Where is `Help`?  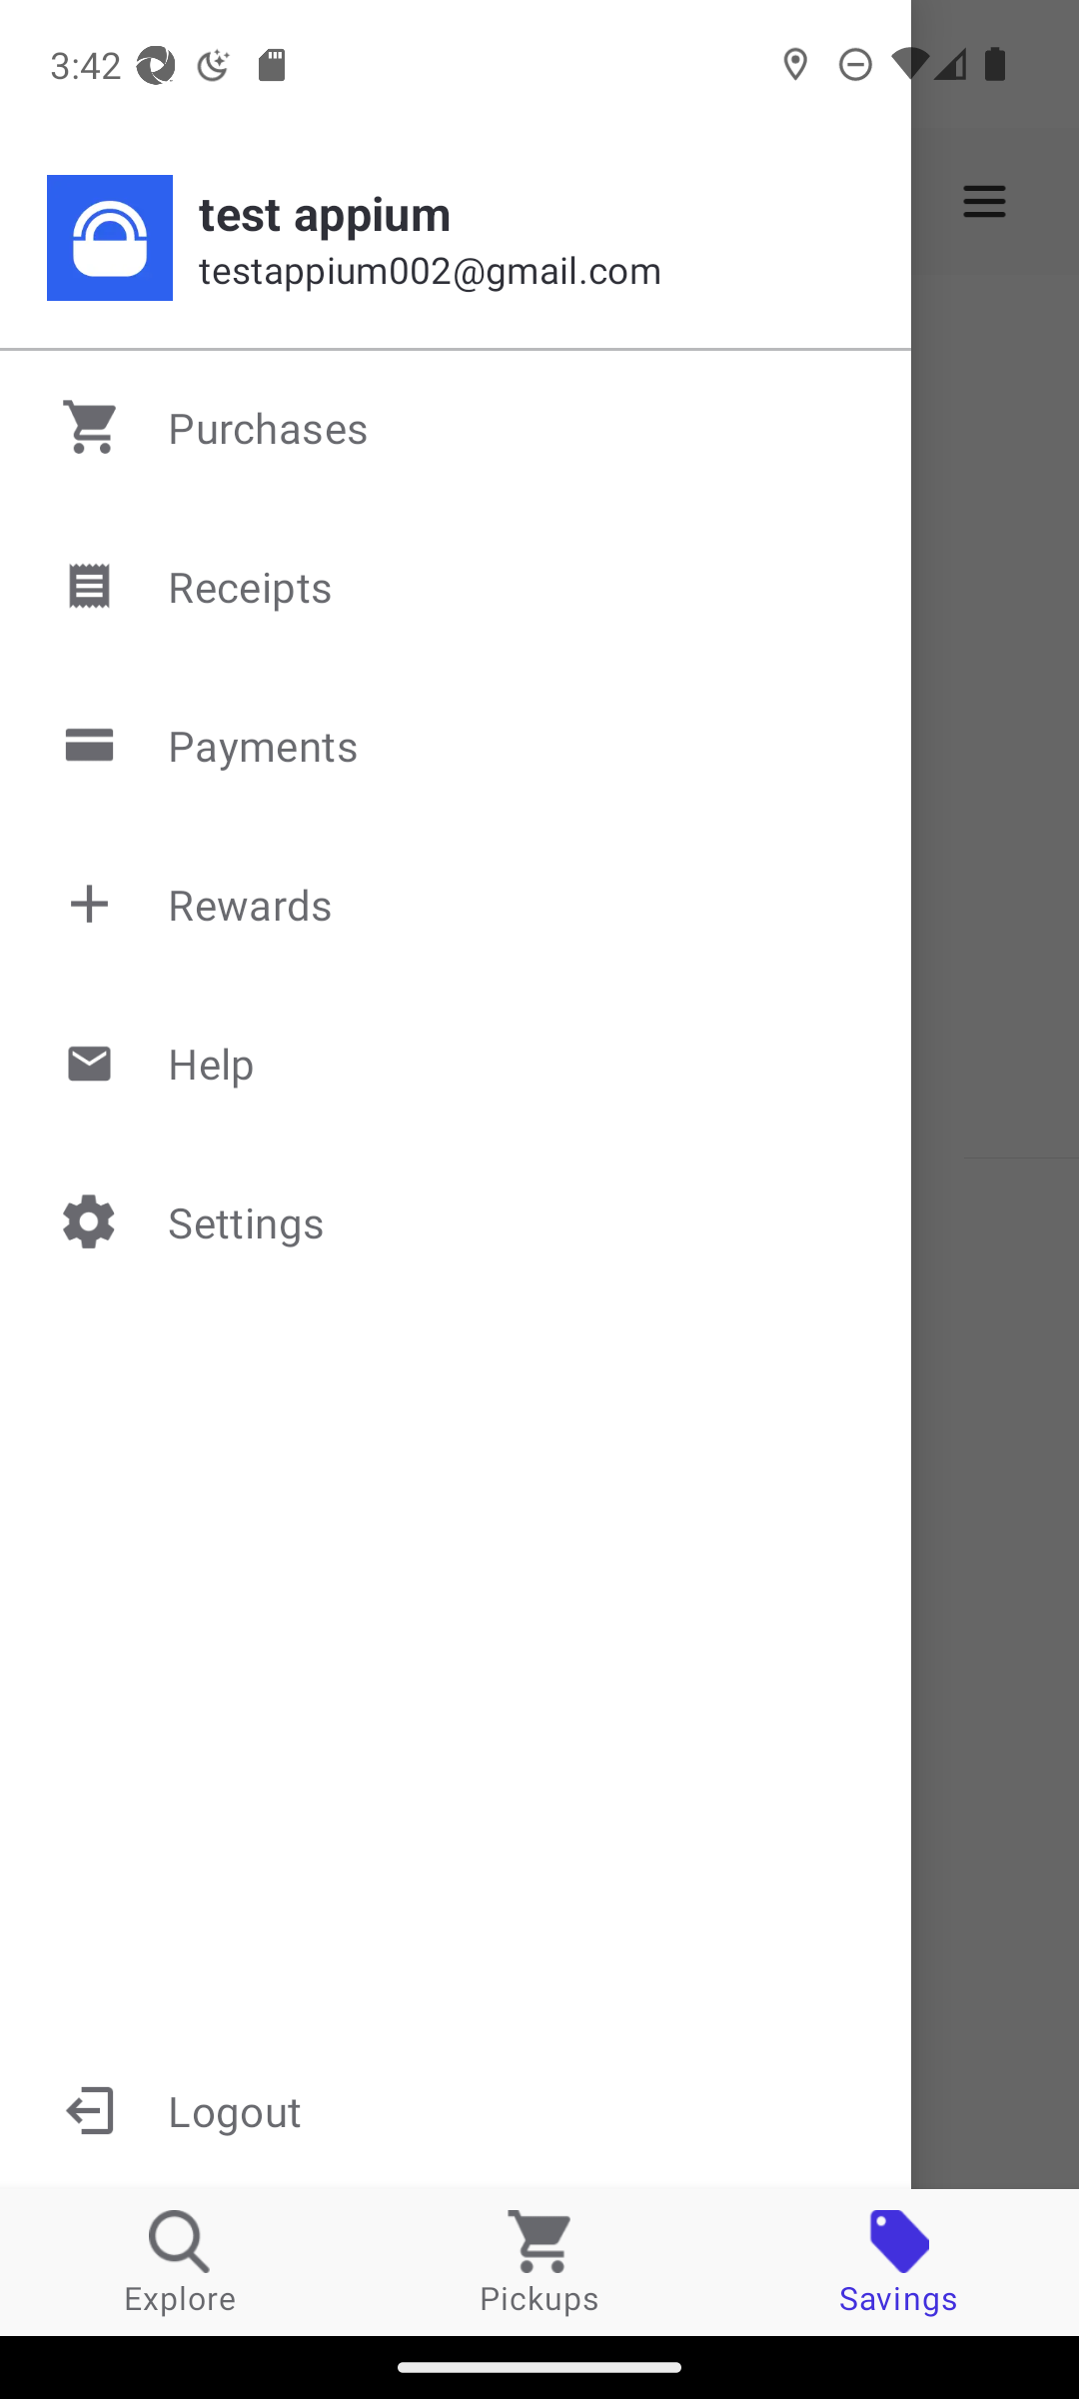 Help is located at coordinates (458, 1062).